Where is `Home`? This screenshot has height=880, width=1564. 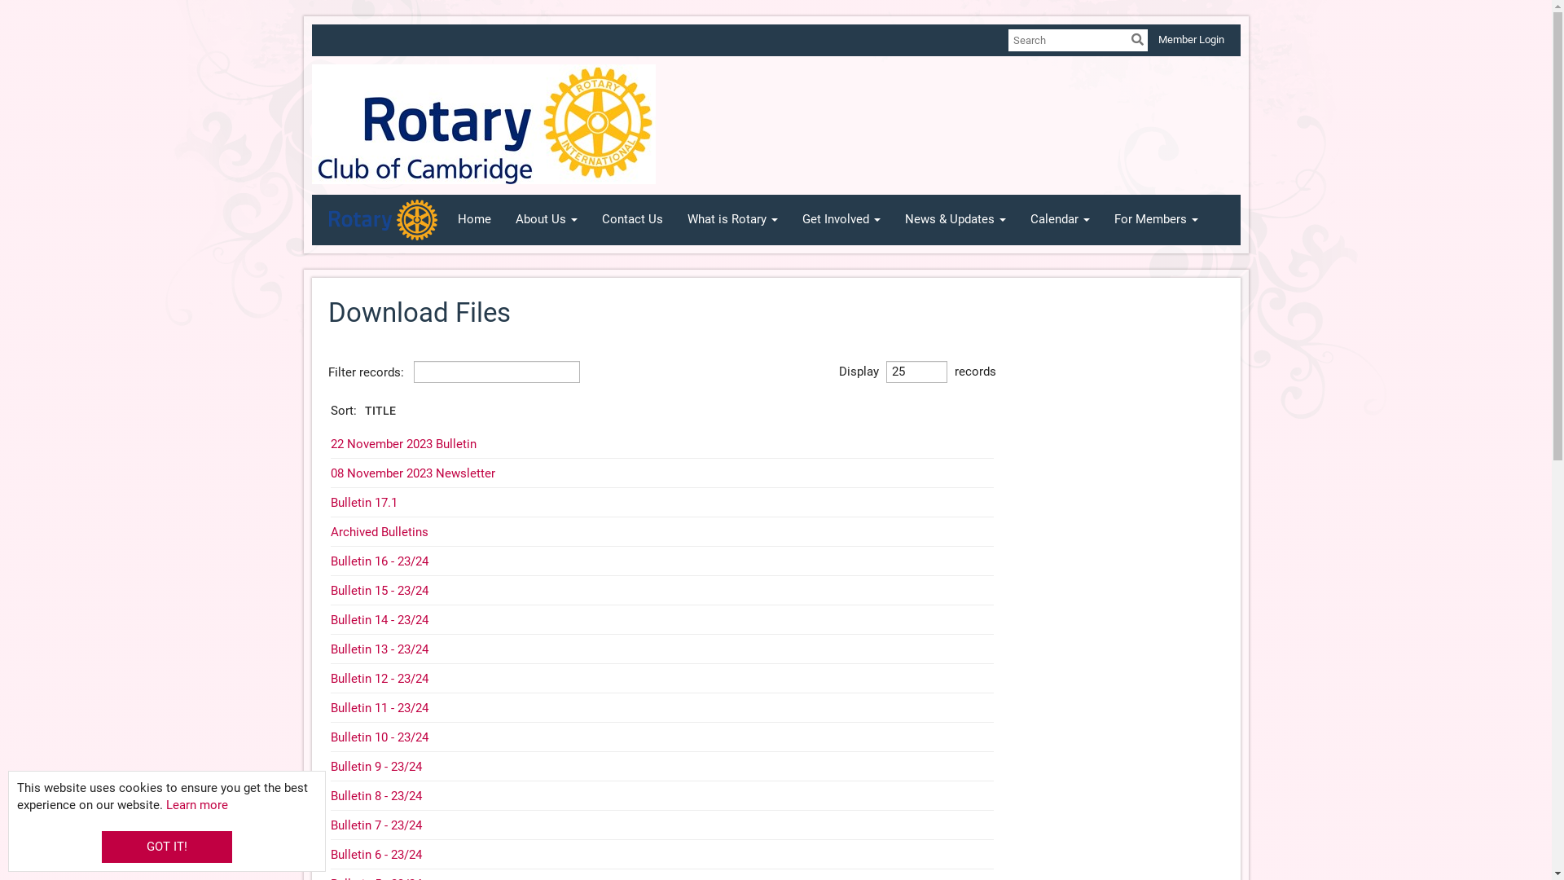
Home is located at coordinates (474, 220).